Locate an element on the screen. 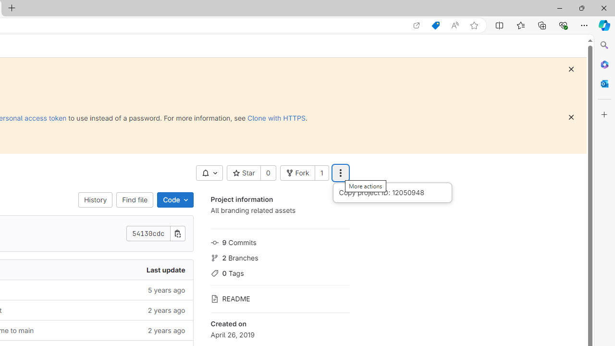 The height and width of the screenshot is (346, 615).  Star is located at coordinates (243, 173).